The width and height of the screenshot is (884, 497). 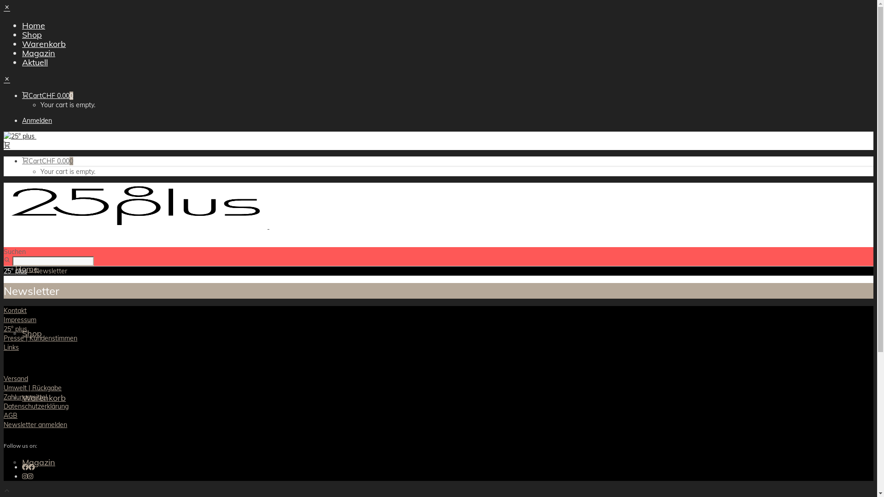 What do you see at coordinates (37, 121) in the screenshot?
I see `Anmelden` at bounding box center [37, 121].